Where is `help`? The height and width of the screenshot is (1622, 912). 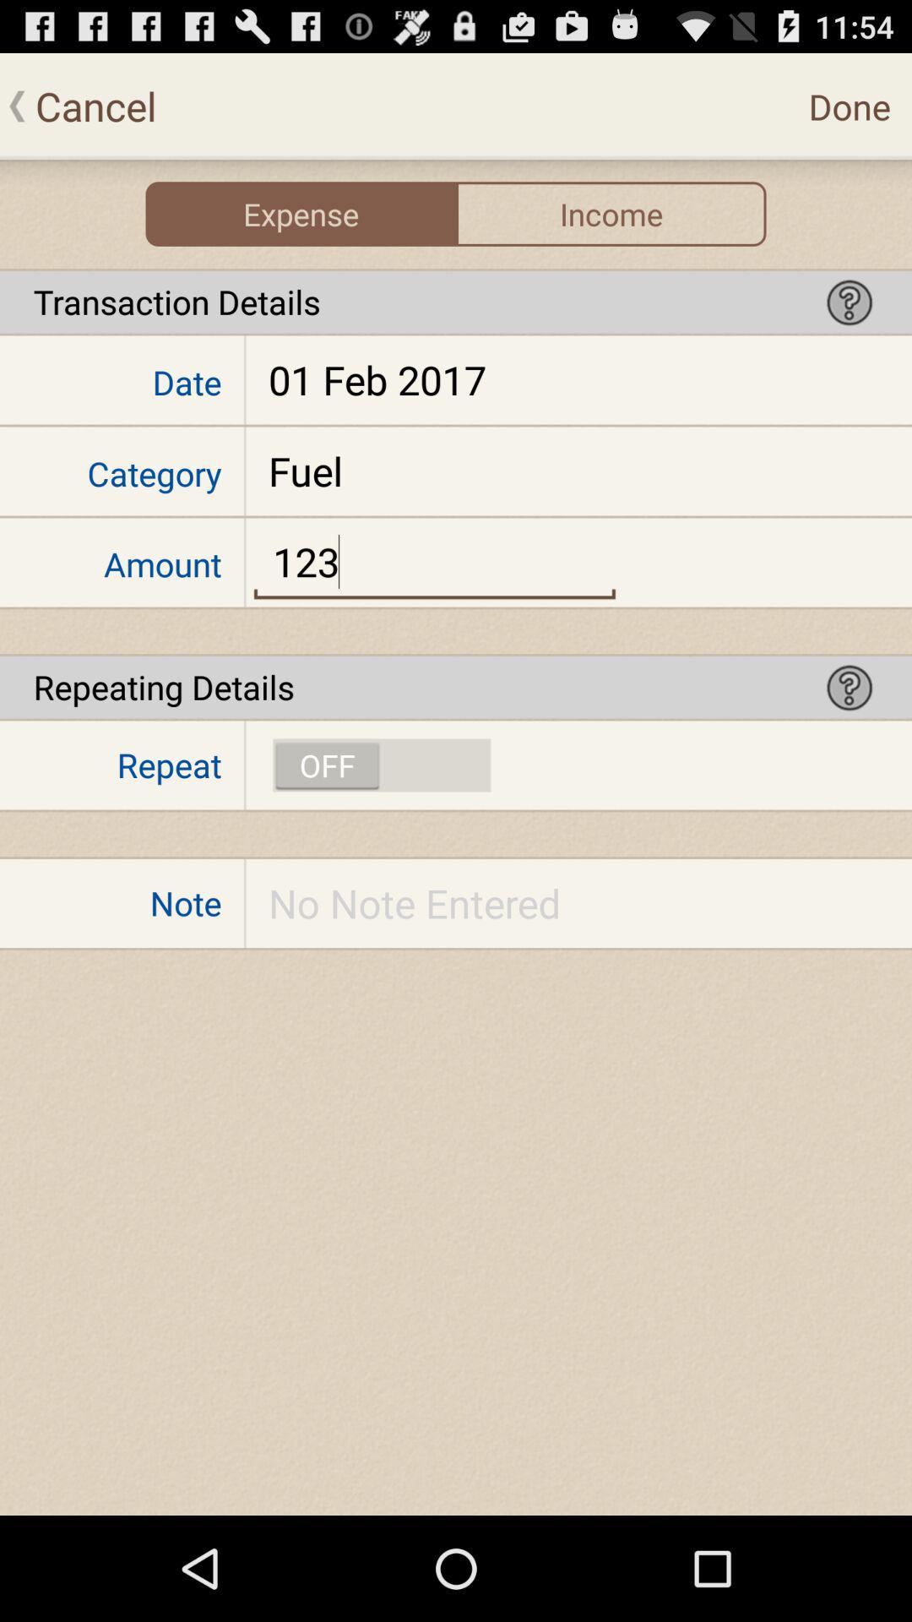 help is located at coordinates (850, 688).